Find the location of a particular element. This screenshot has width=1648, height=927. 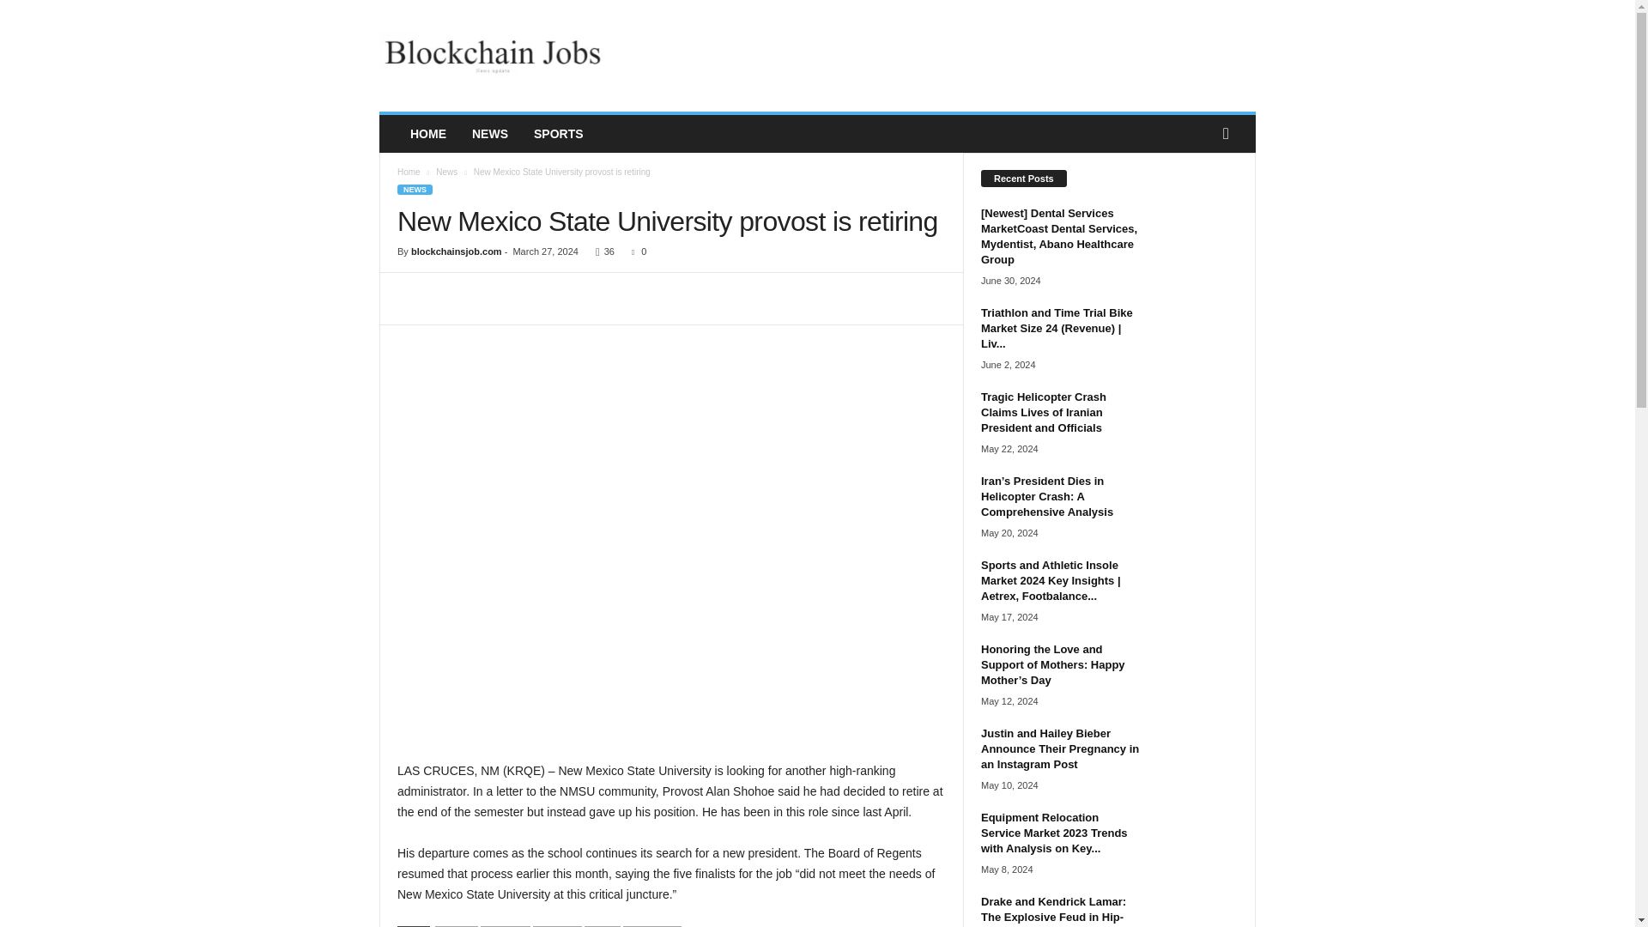

blockchainsjob.com is located at coordinates (457, 251).